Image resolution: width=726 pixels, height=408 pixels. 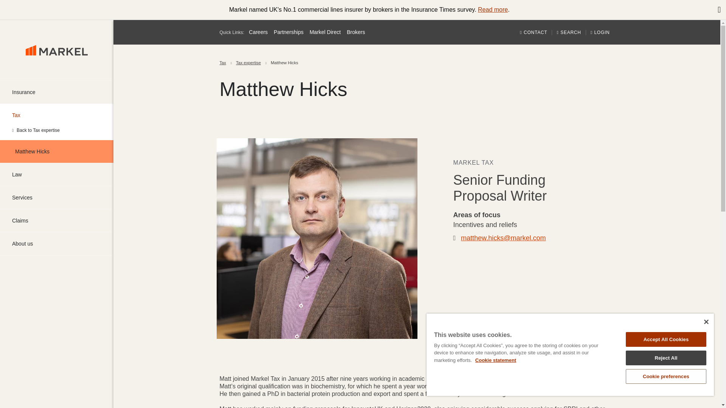 I want to click on Insurance, so click(x=57, y=92).